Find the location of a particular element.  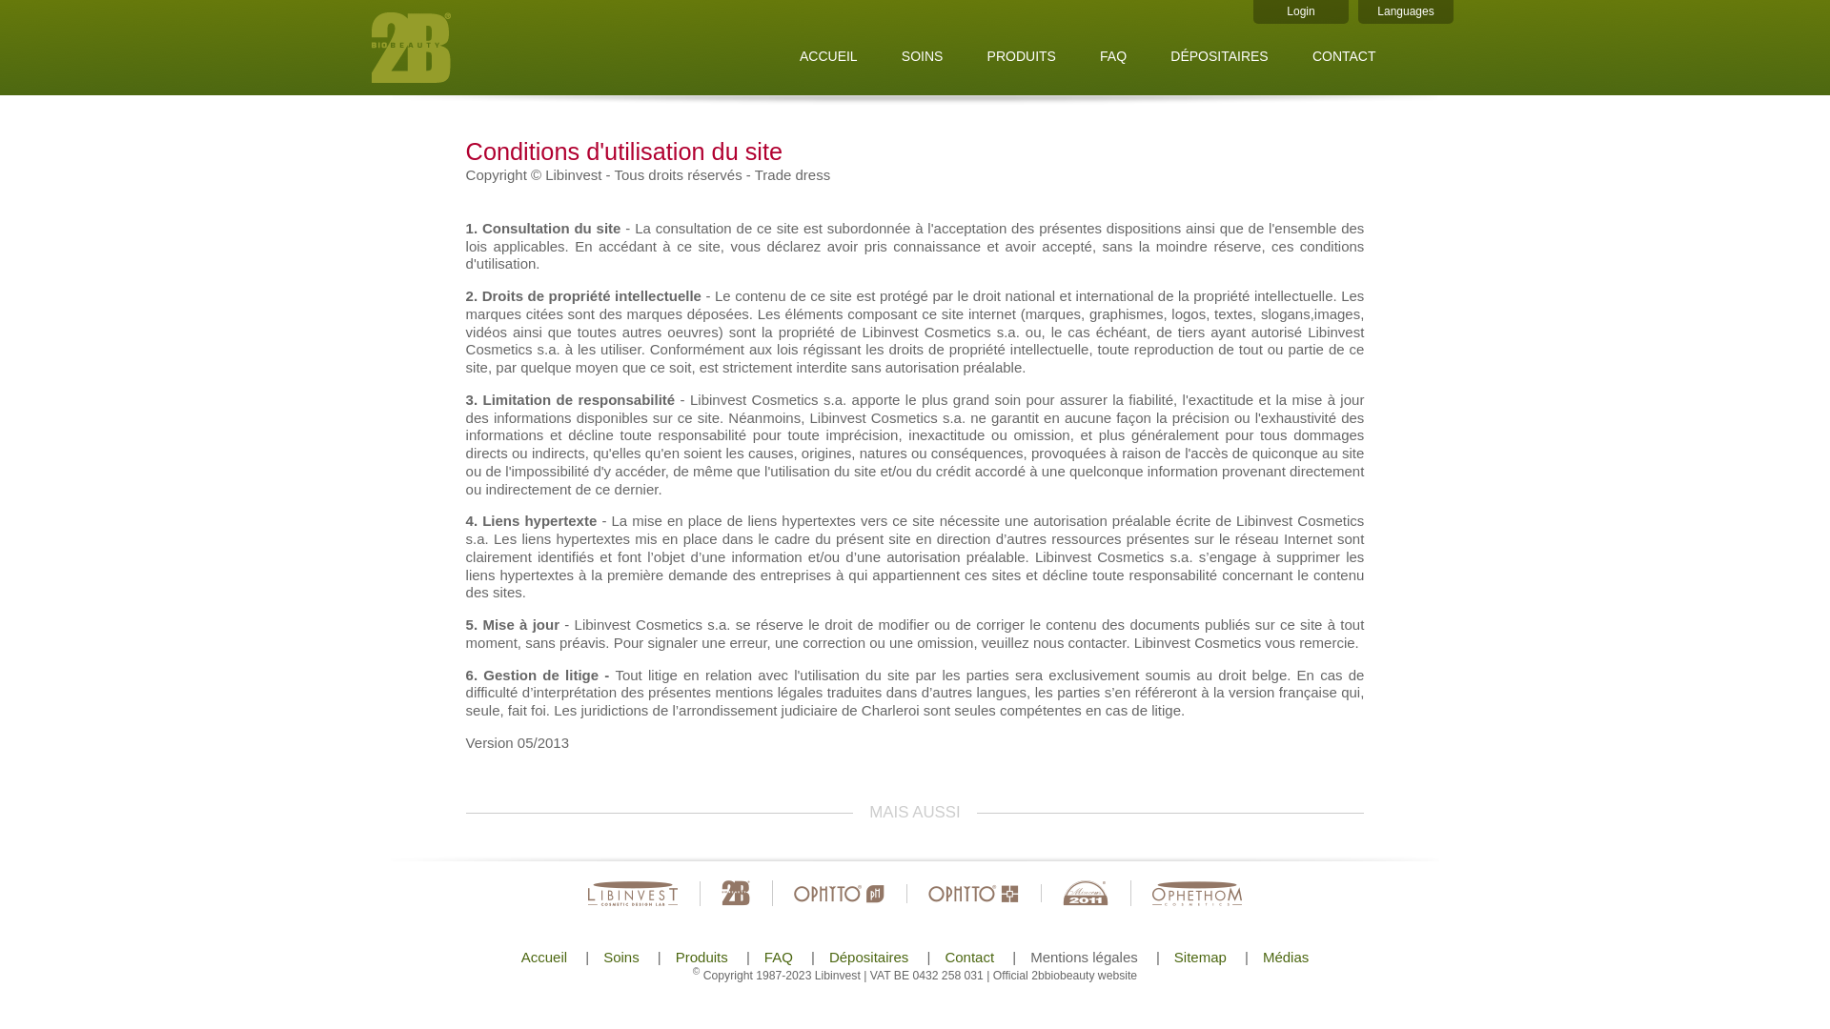

CONTACT is located at coordinates (1344, 56).